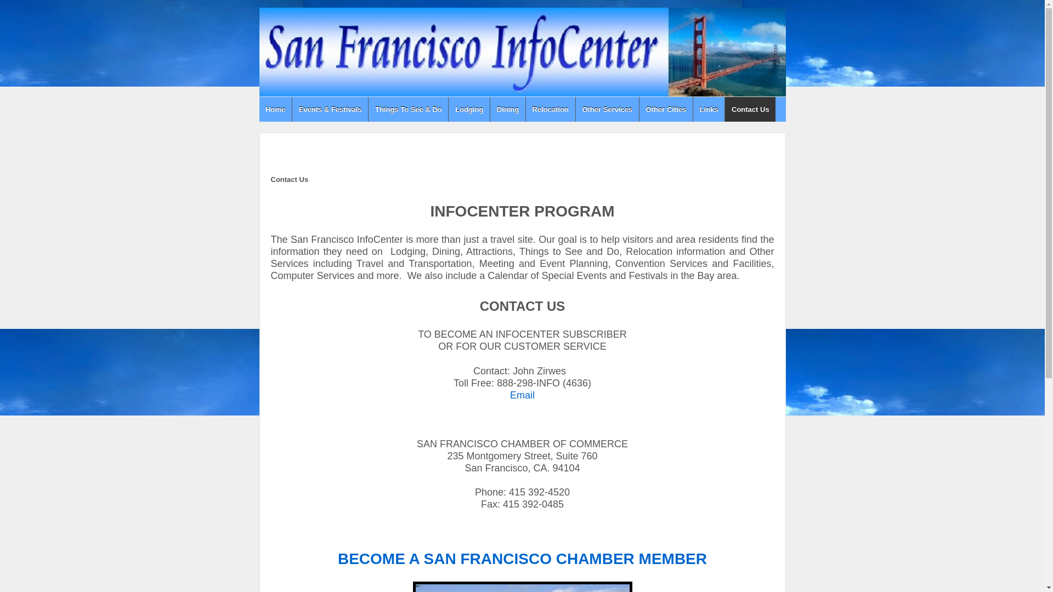  What do you see at coordinates (749, 110) in the screenshot?
I see `Contact Us` at bounding box center [749, 110].